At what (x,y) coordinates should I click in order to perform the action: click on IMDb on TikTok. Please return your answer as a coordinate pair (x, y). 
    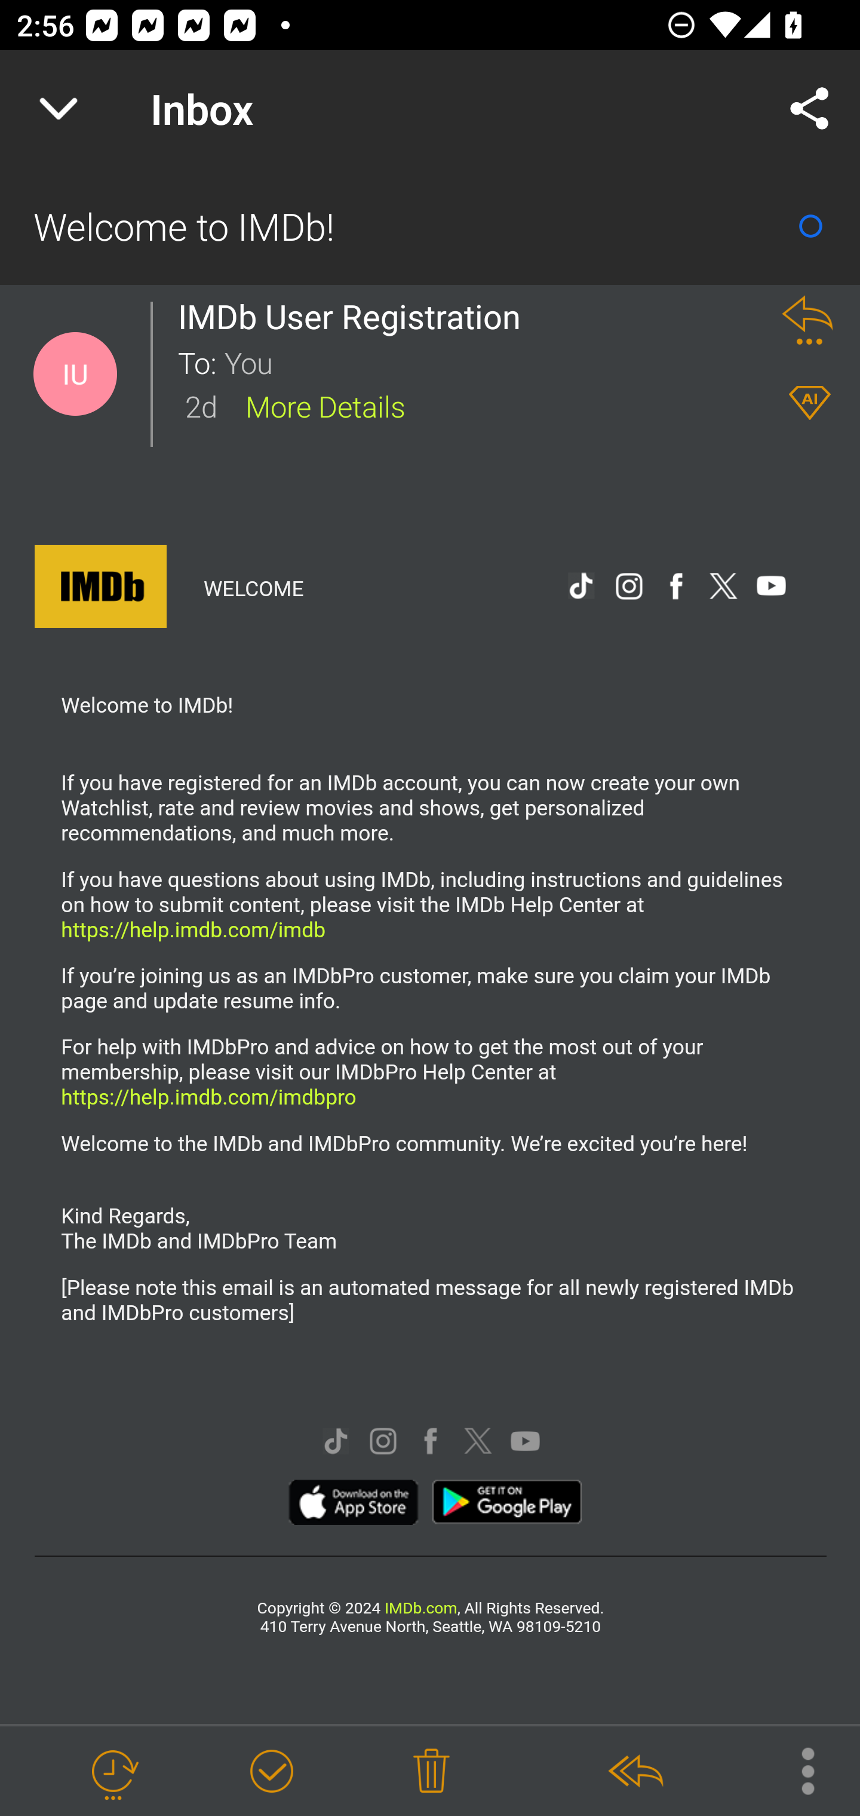
    Looking at the image, I should click on (580, 588).